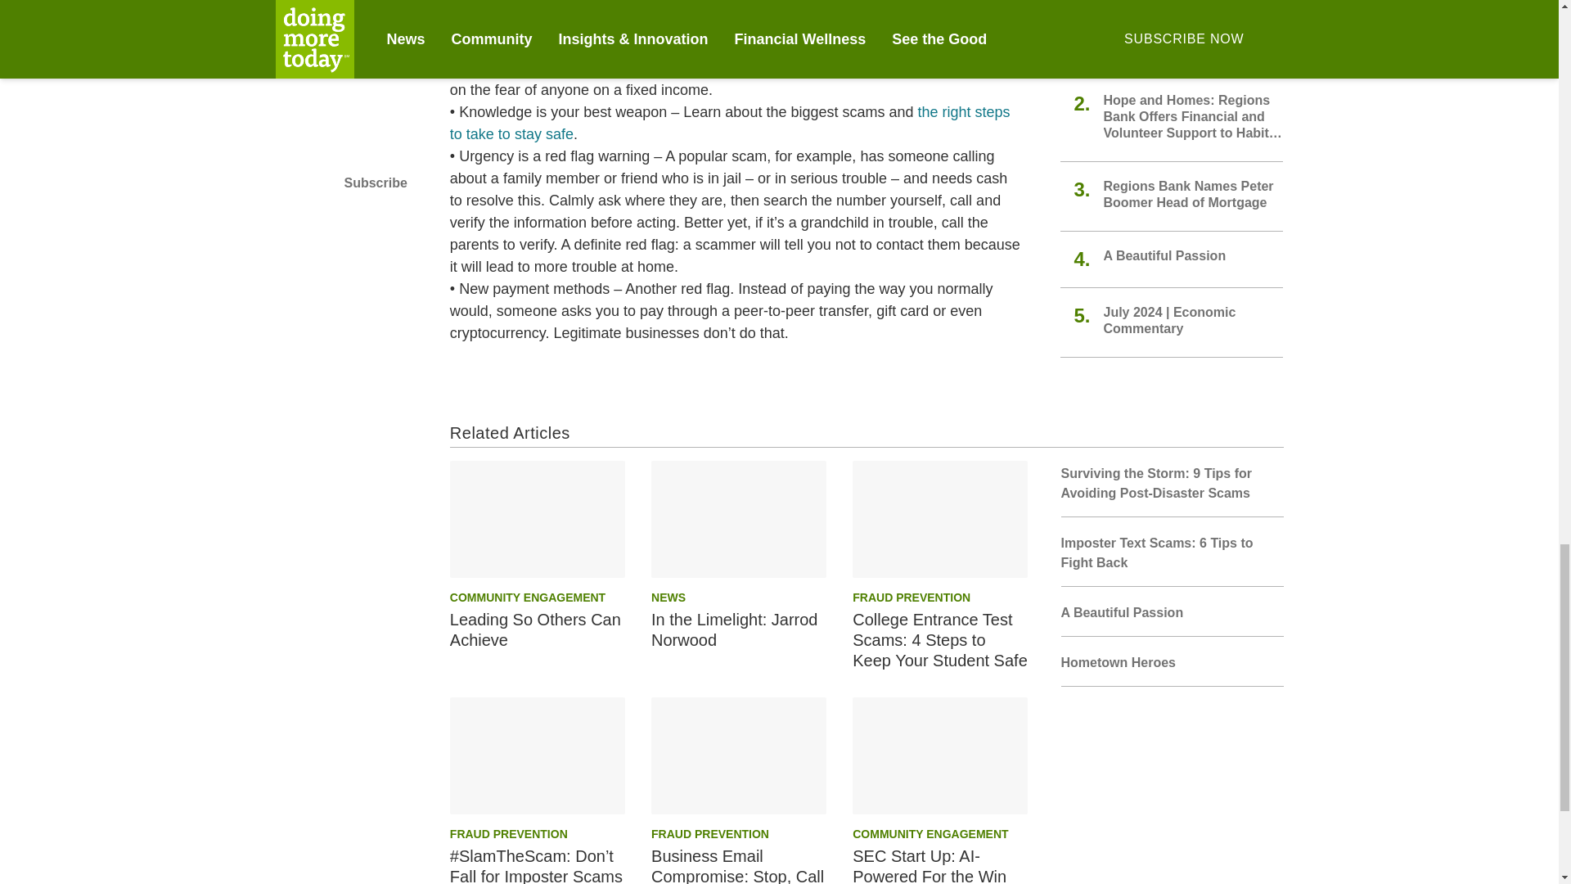  I want to click on Leading So Others Can Achieve, so click(537, 519).